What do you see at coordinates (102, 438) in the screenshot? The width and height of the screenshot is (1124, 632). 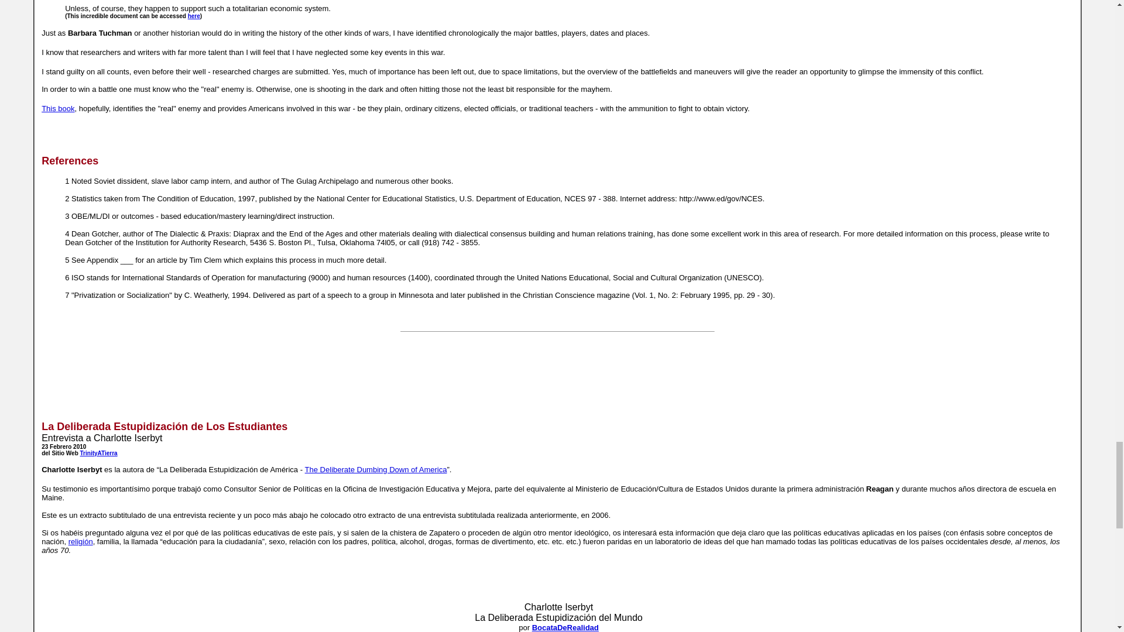 I see `Entrevista a Charlotte Iserbyt` at bounding box center [102, 438].